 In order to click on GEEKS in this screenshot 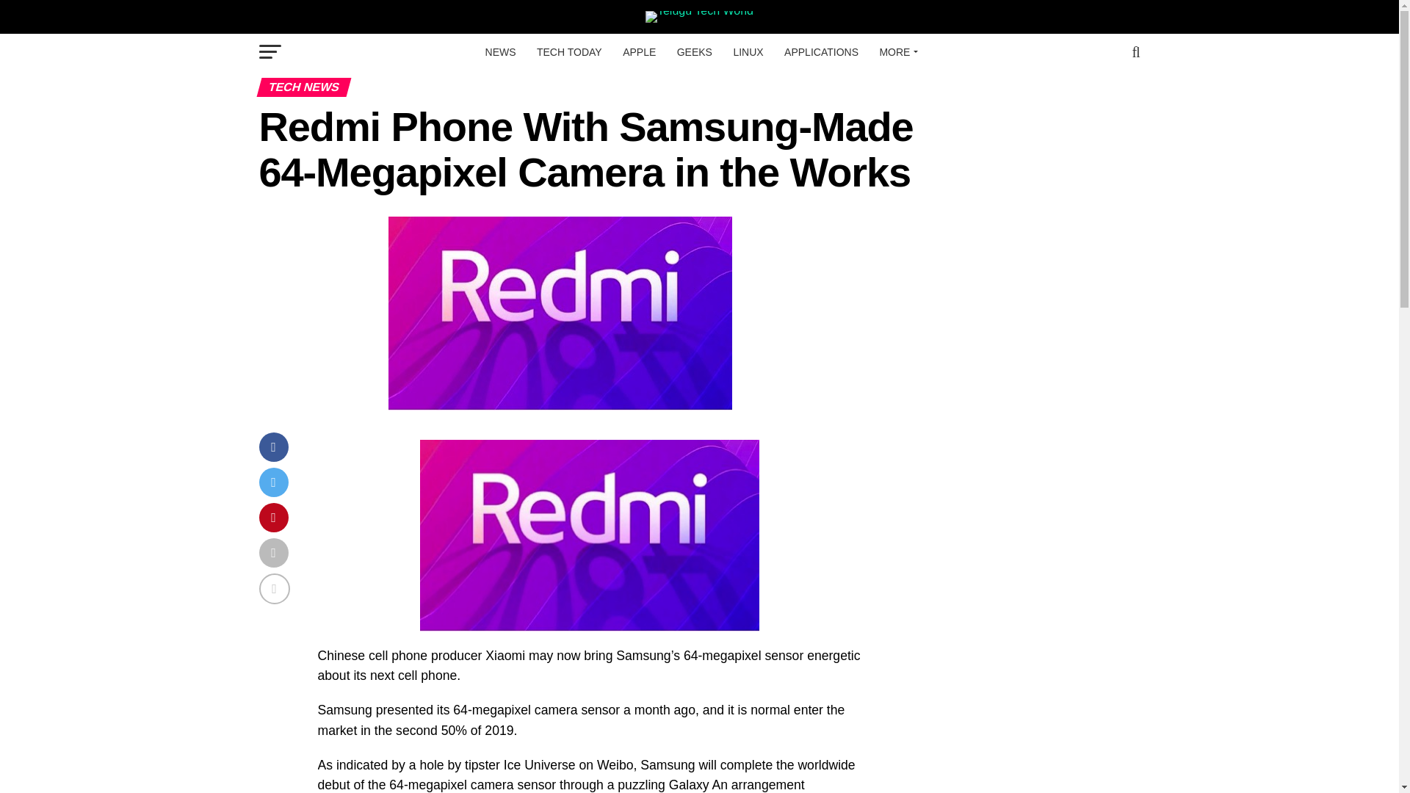, I will do `click(695, 52)`.